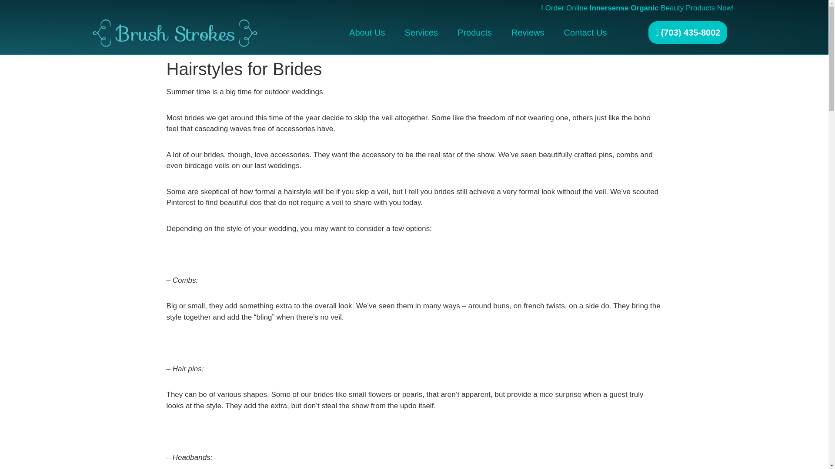  I want to click on Contact Us, so click(585, 32).